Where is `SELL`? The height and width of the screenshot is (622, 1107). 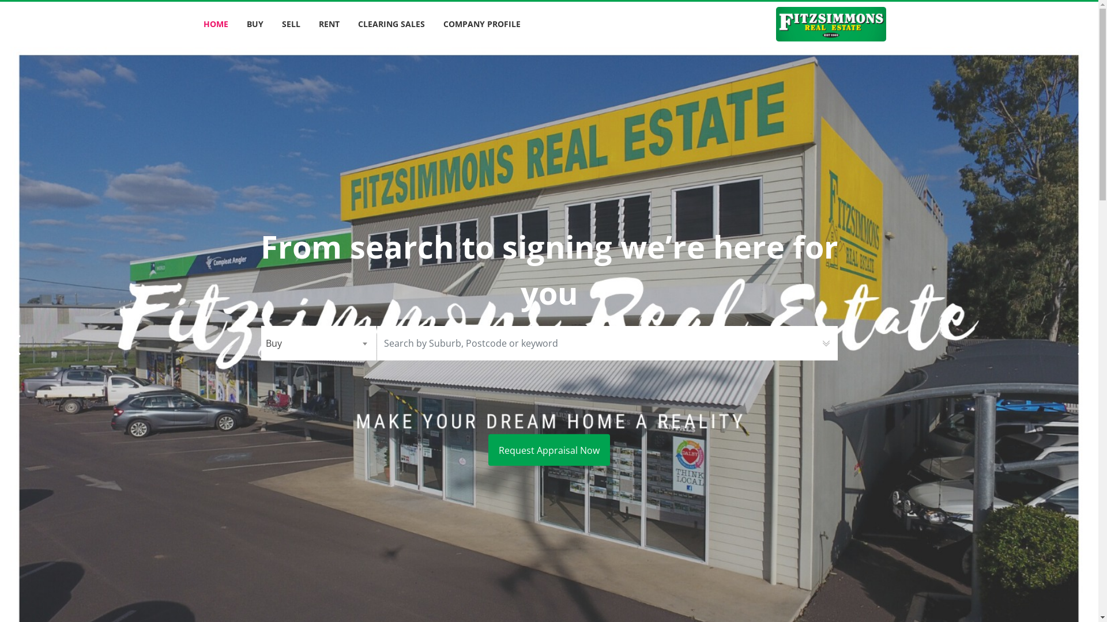 SELL is located at coordinates (291, 24).